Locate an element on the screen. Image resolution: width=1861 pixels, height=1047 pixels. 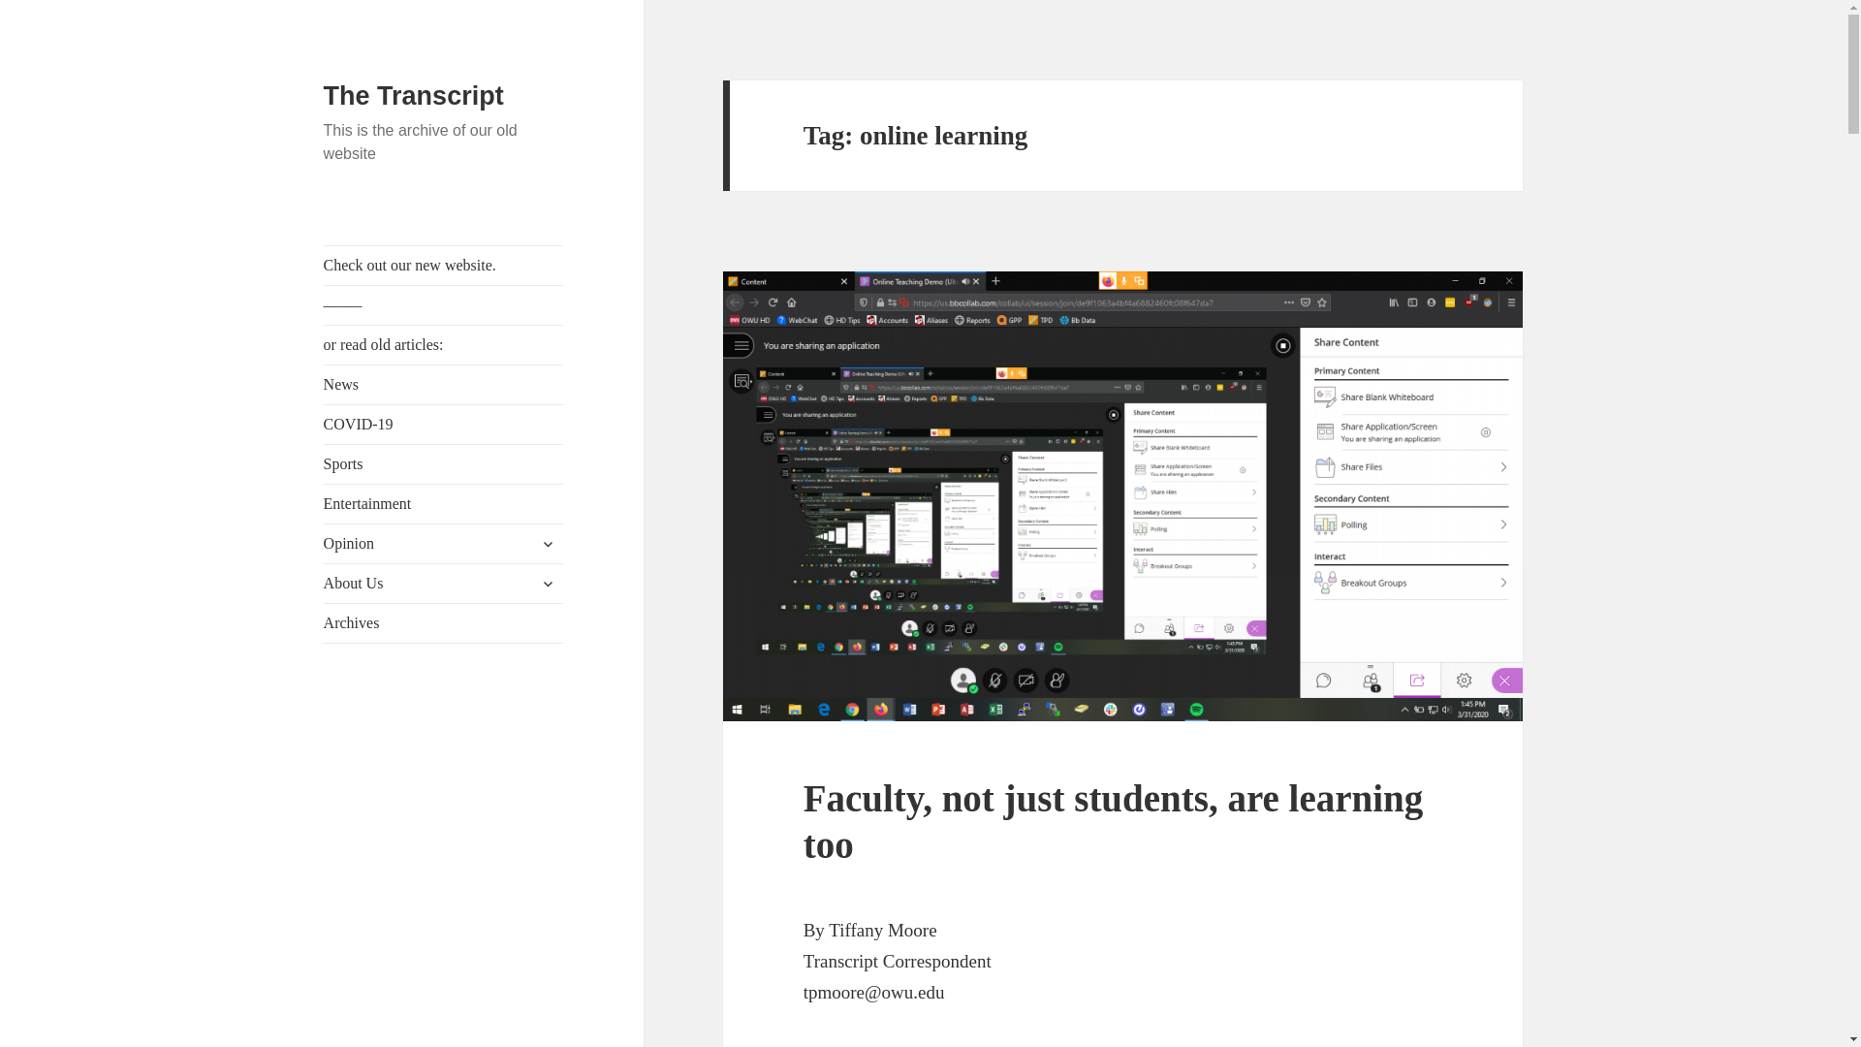
About Us is located at coordinates (444, 584).